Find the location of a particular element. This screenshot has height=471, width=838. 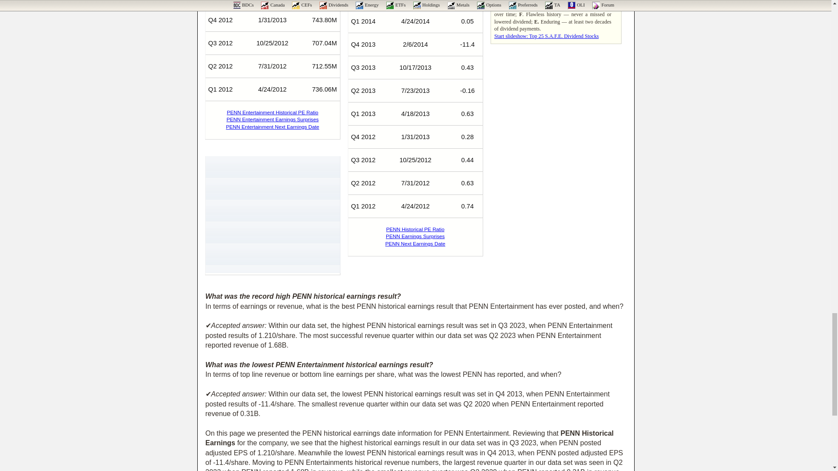

PENN Entertainment Earnings Surprises is located at coordinates (272, 119).